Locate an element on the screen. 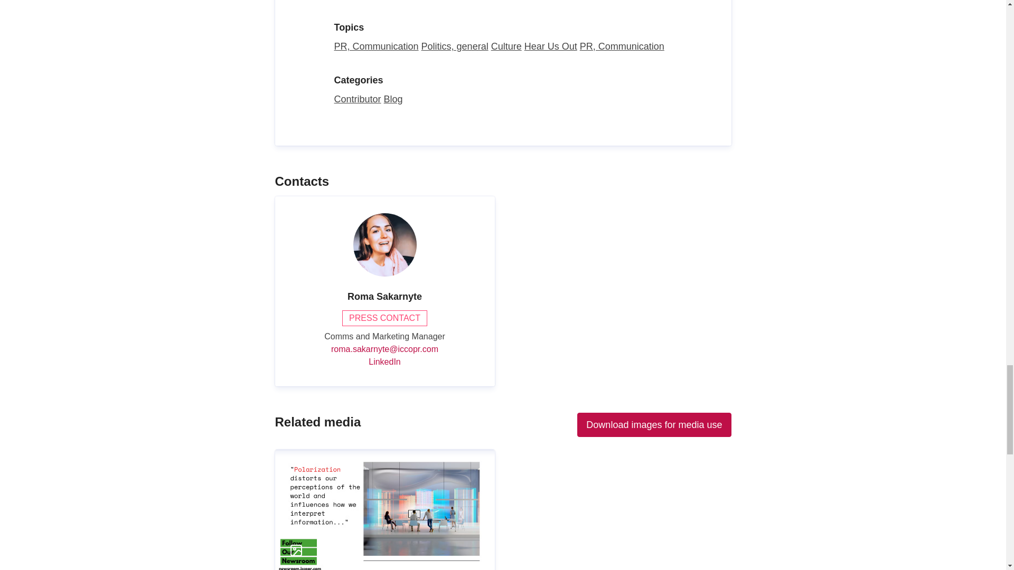 The width and height of the screenshot is (1014, 570). PR, Communication is located at coordinates (622, 46).